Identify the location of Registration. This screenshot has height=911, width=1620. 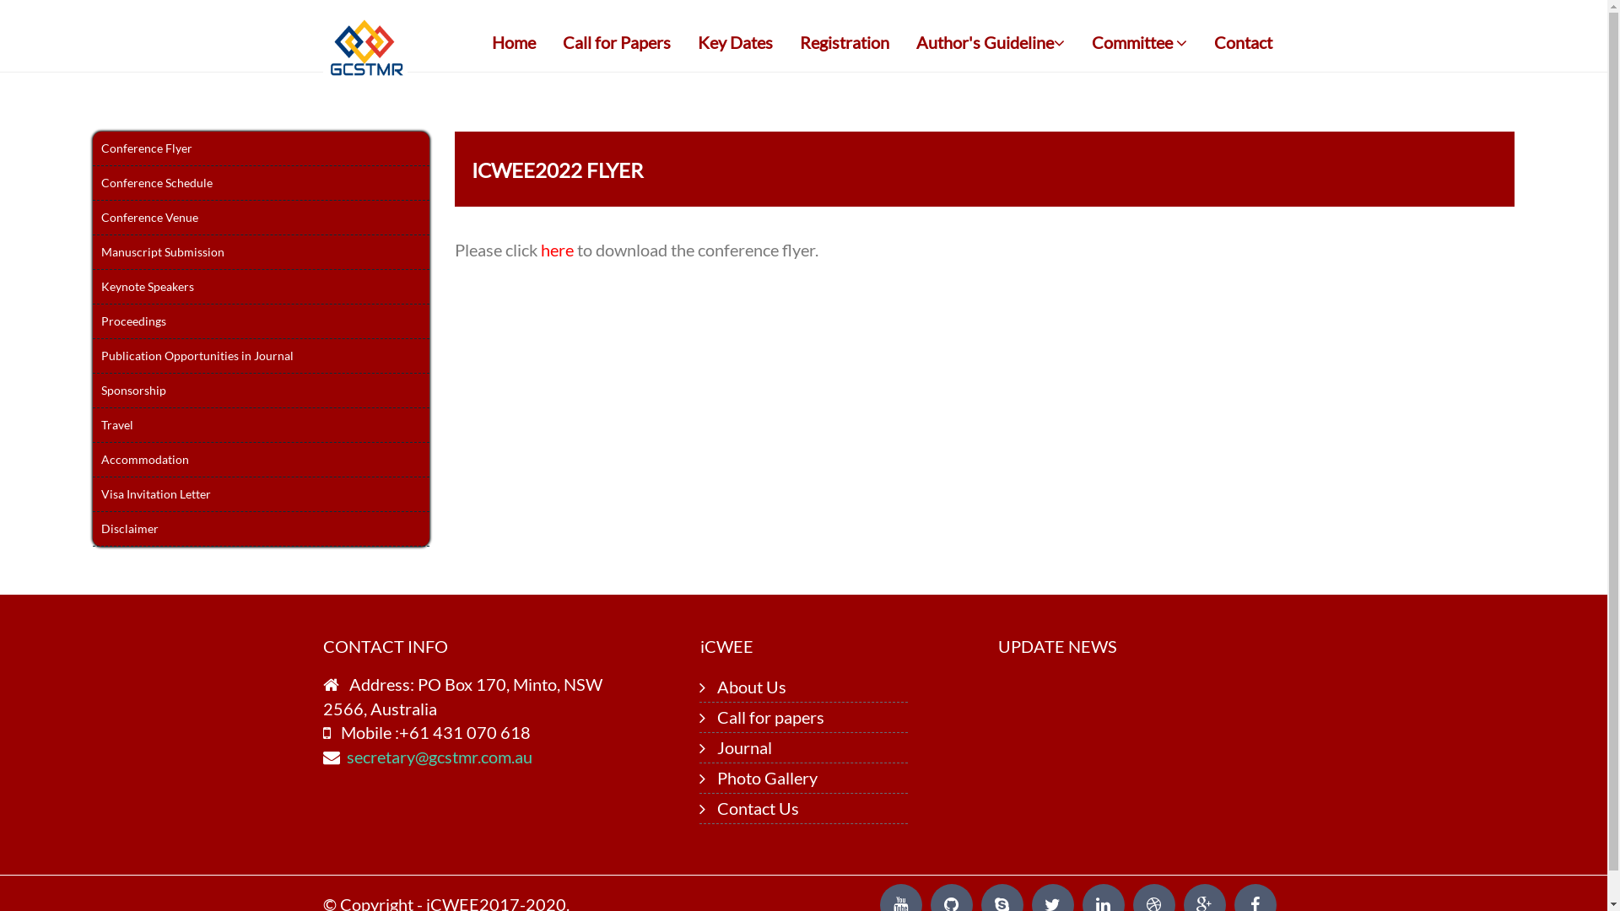
(844, 42).